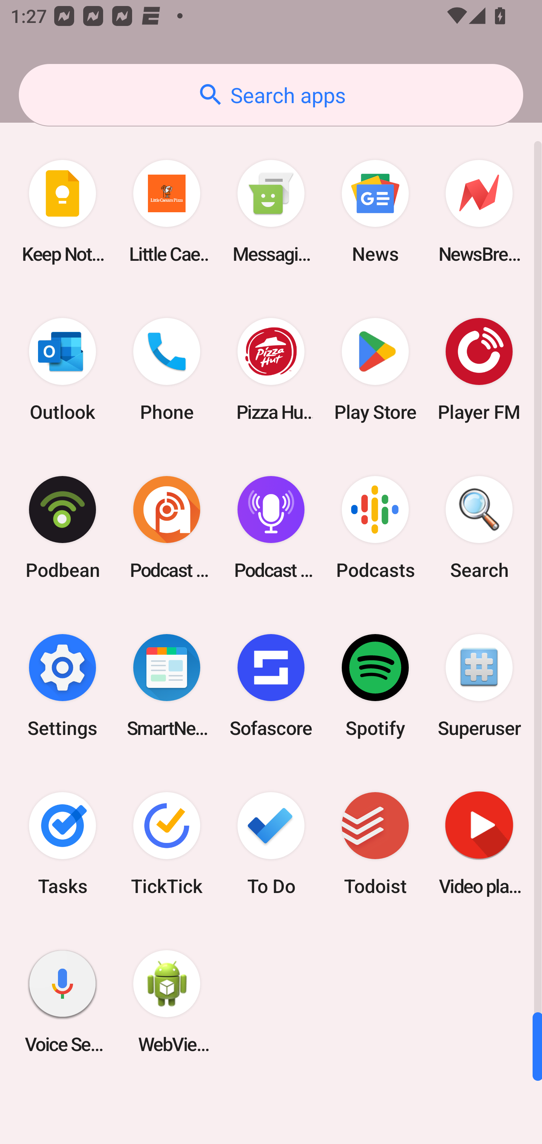 The width and height of the screenshot is (542, 1144). What do you see at coordinates (62, 1002) in the screenshot?
I see `Voice Search` at bounding box center [62, 1002].